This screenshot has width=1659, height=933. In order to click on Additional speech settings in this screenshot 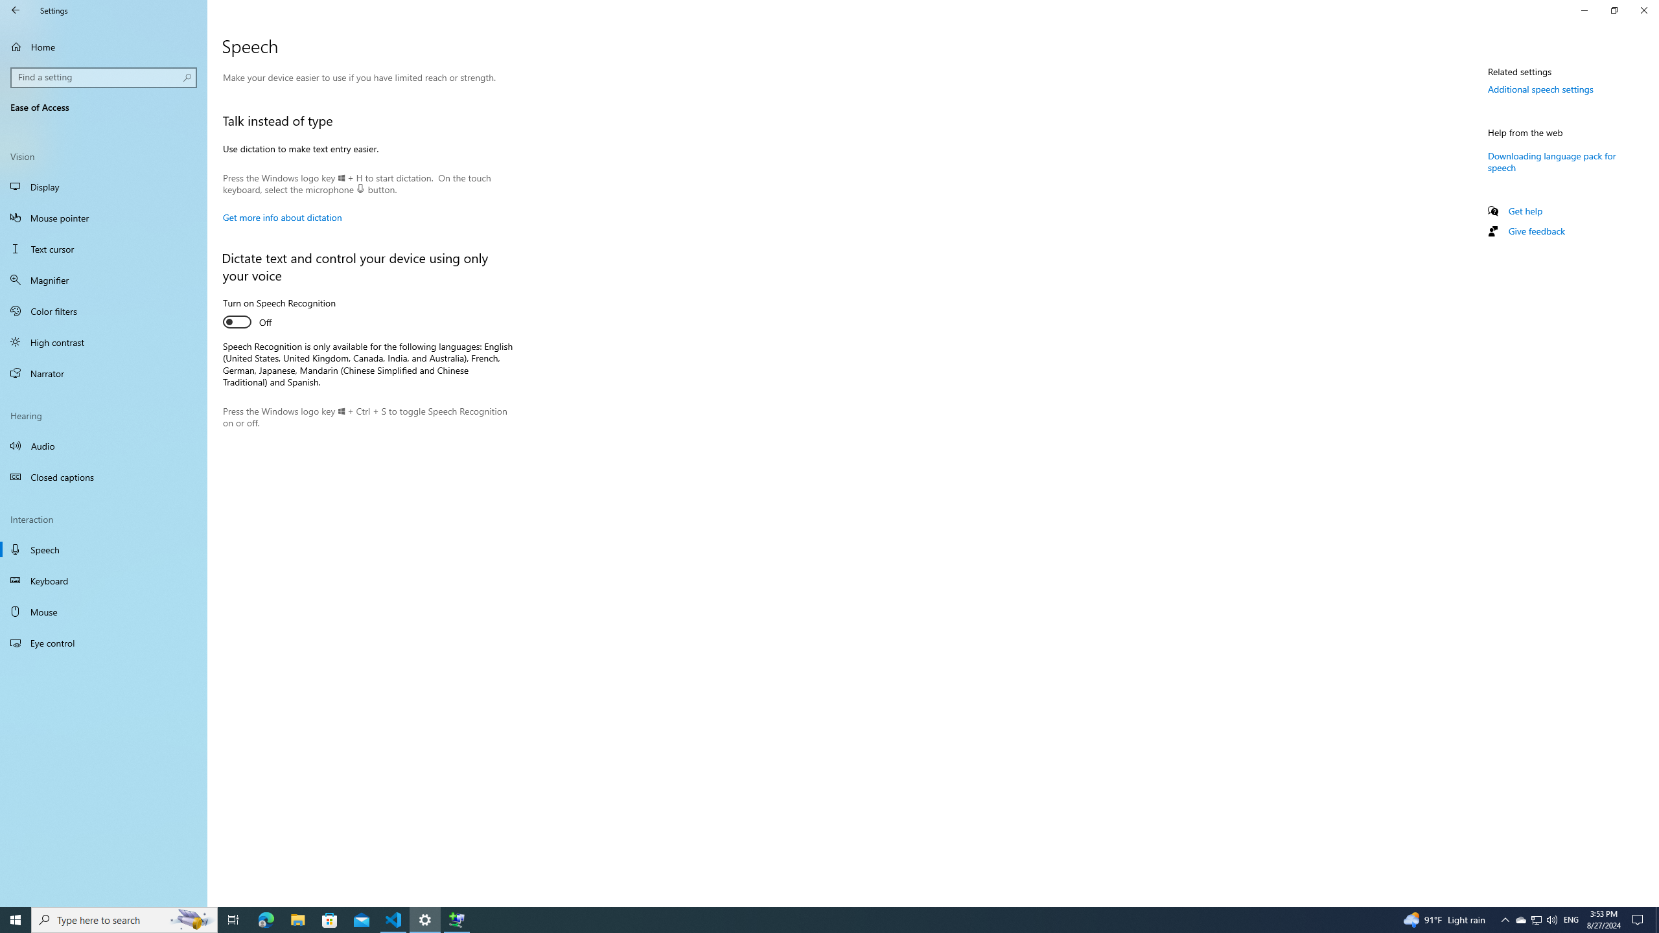, I will do `click(1541, 89)`.